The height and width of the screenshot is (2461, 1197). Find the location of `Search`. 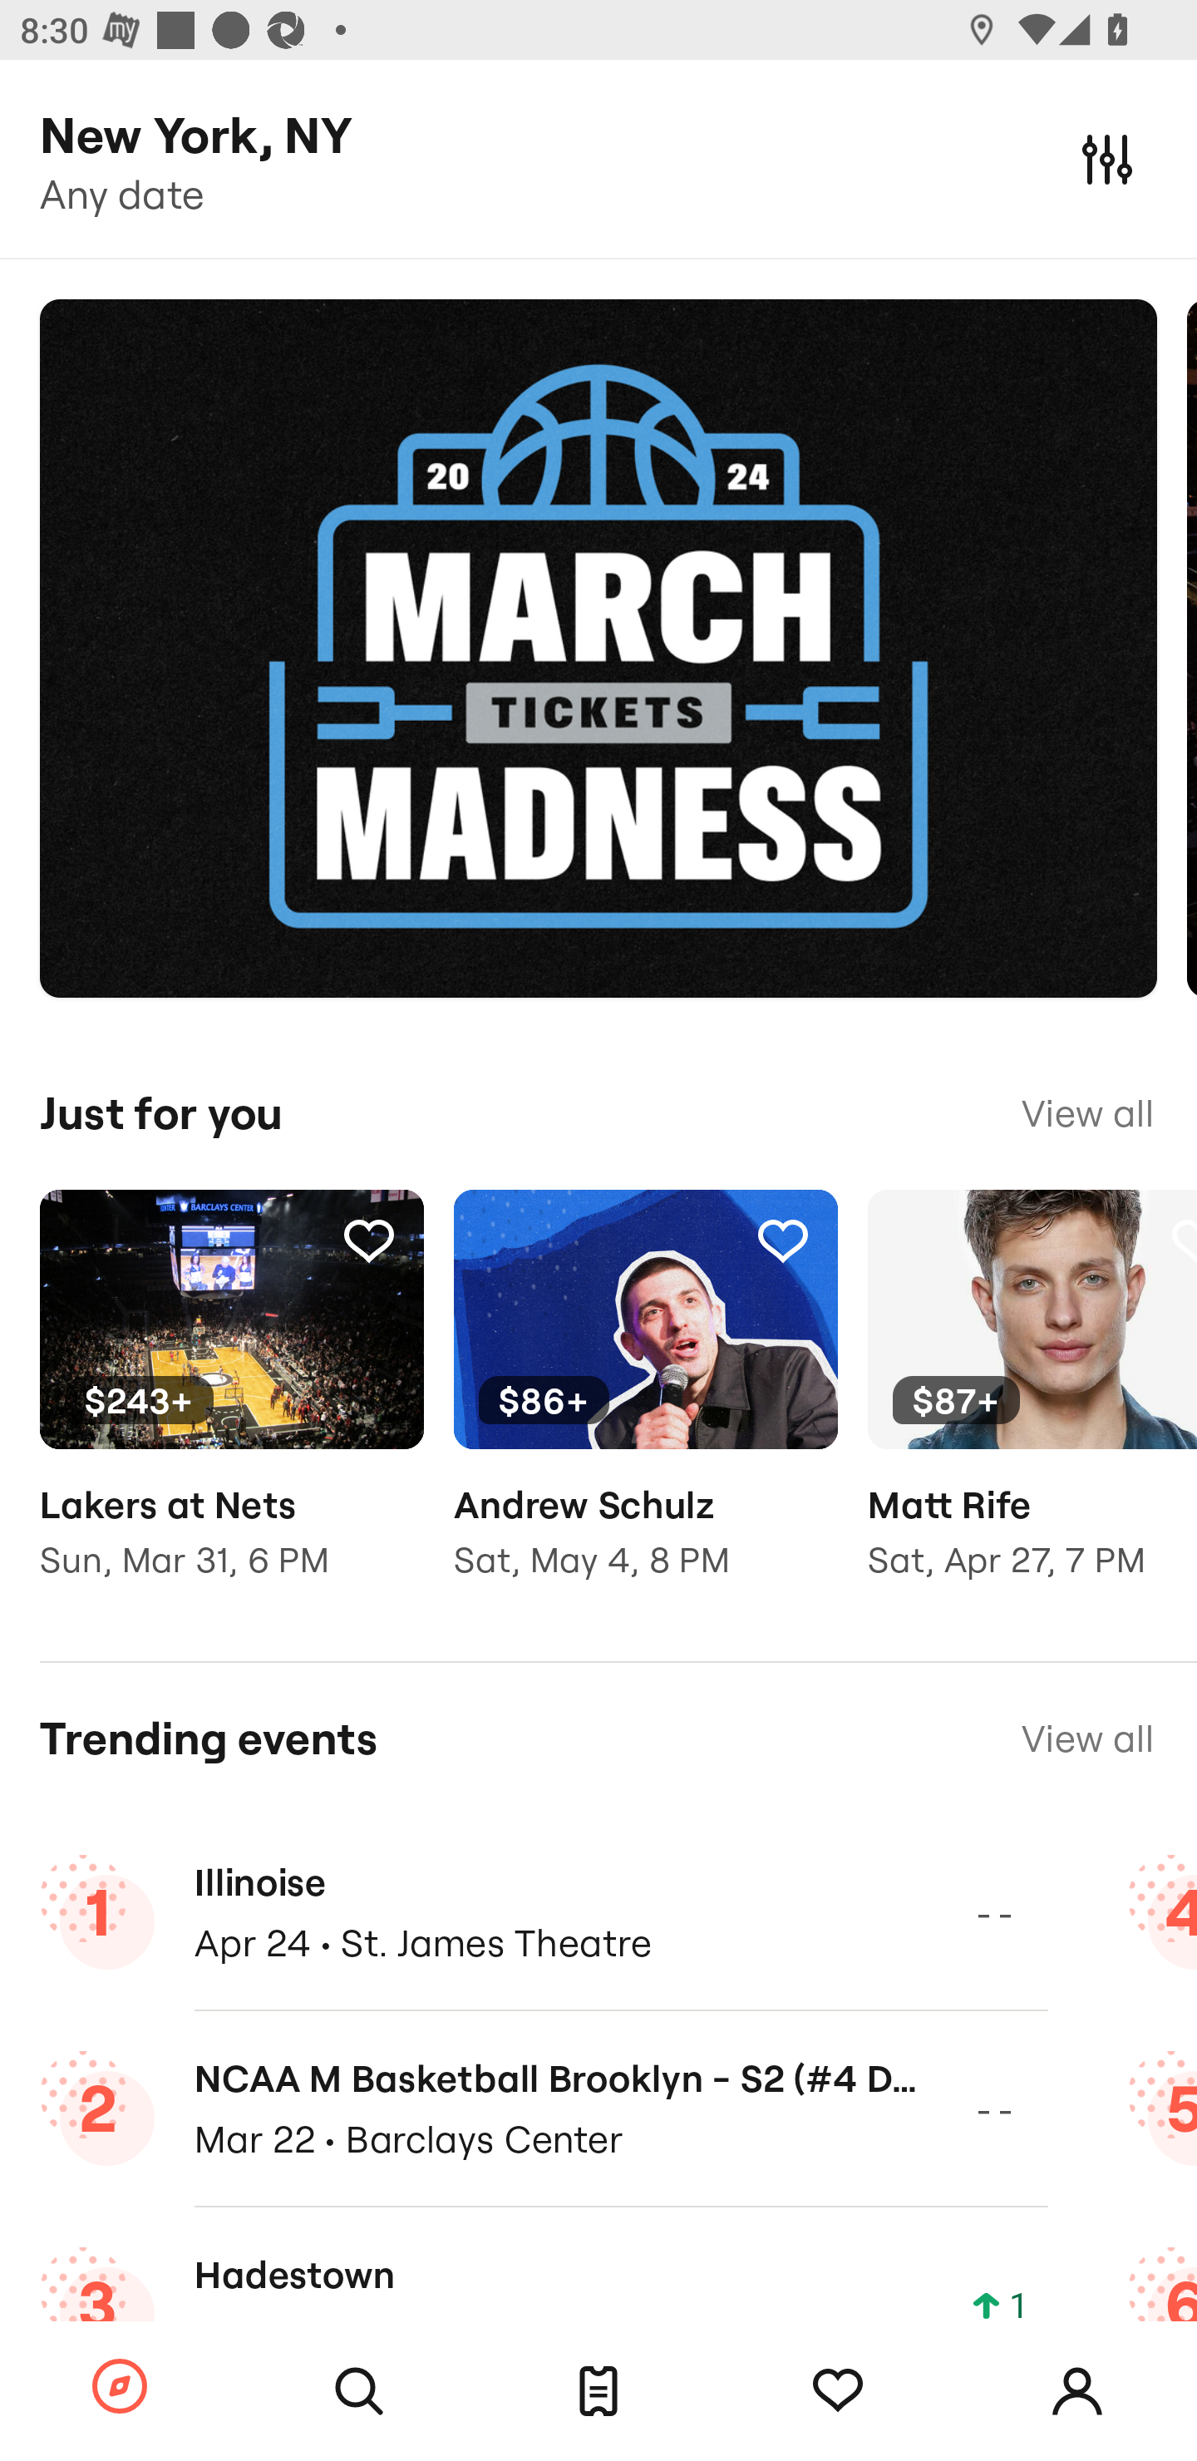

Search is located at coordinates (359, 2391).